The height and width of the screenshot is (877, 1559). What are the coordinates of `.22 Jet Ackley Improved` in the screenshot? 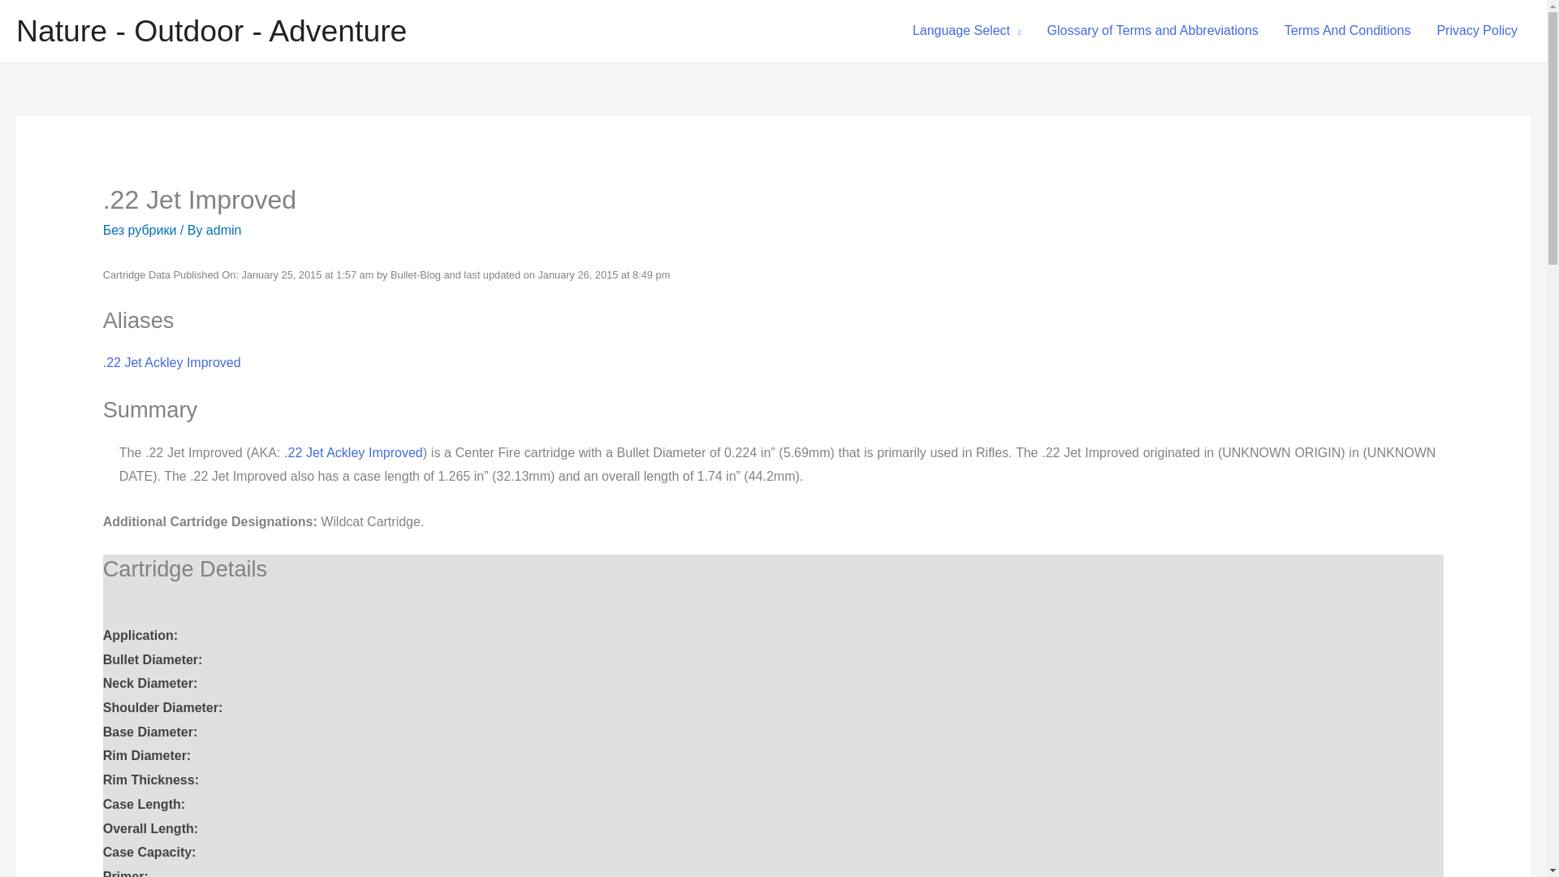 It's located at (352, 451).